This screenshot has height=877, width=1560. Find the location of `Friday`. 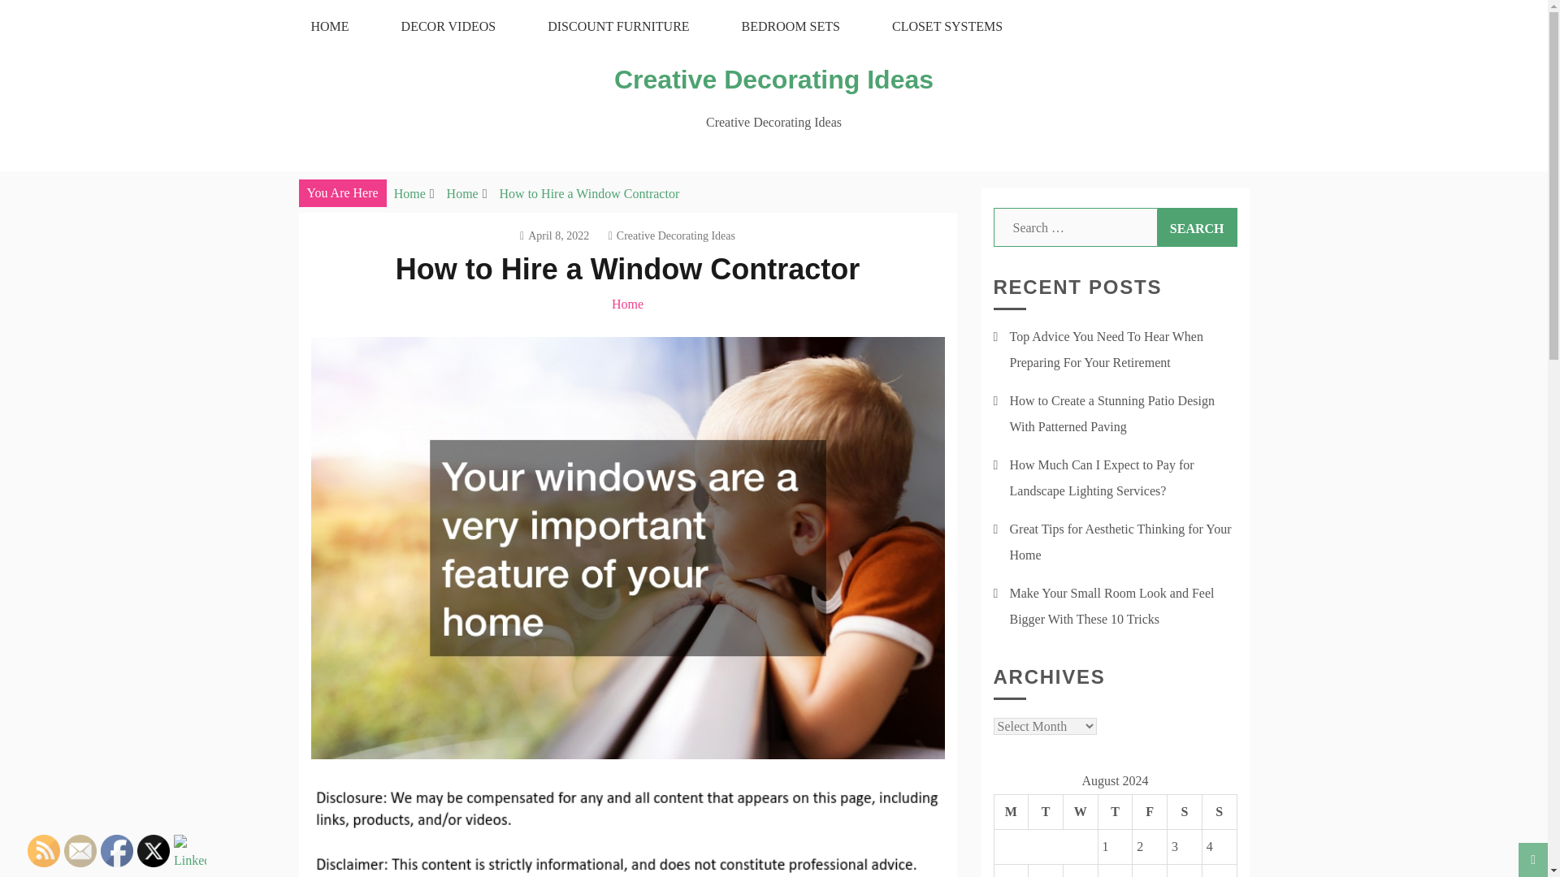

Friday is located at coordinates (1149, 811).